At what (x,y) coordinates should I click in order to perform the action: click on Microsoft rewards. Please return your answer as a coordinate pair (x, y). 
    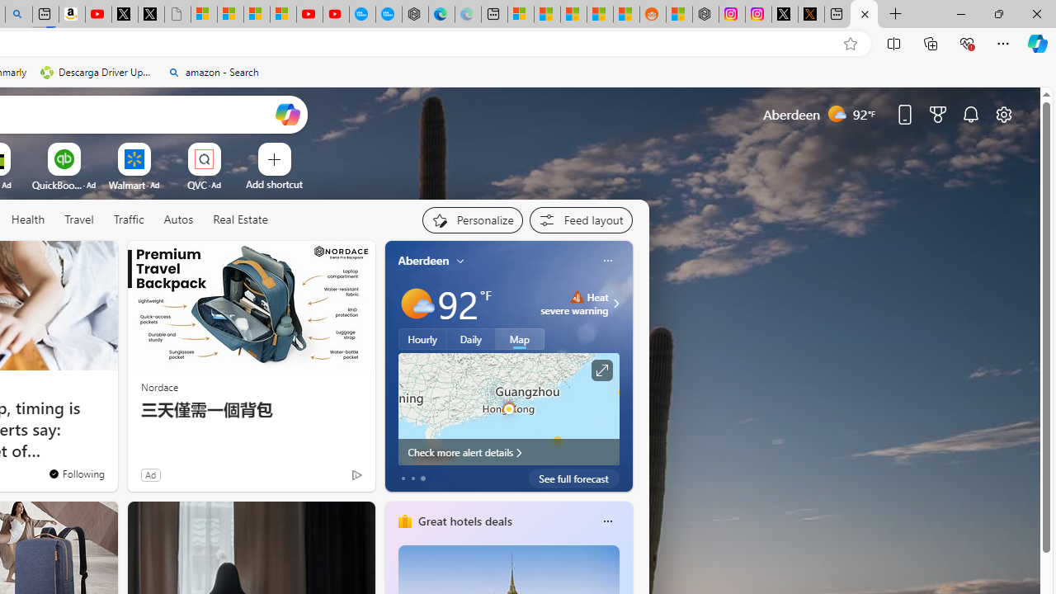
    Looking at the image, I should click on (938, 114).